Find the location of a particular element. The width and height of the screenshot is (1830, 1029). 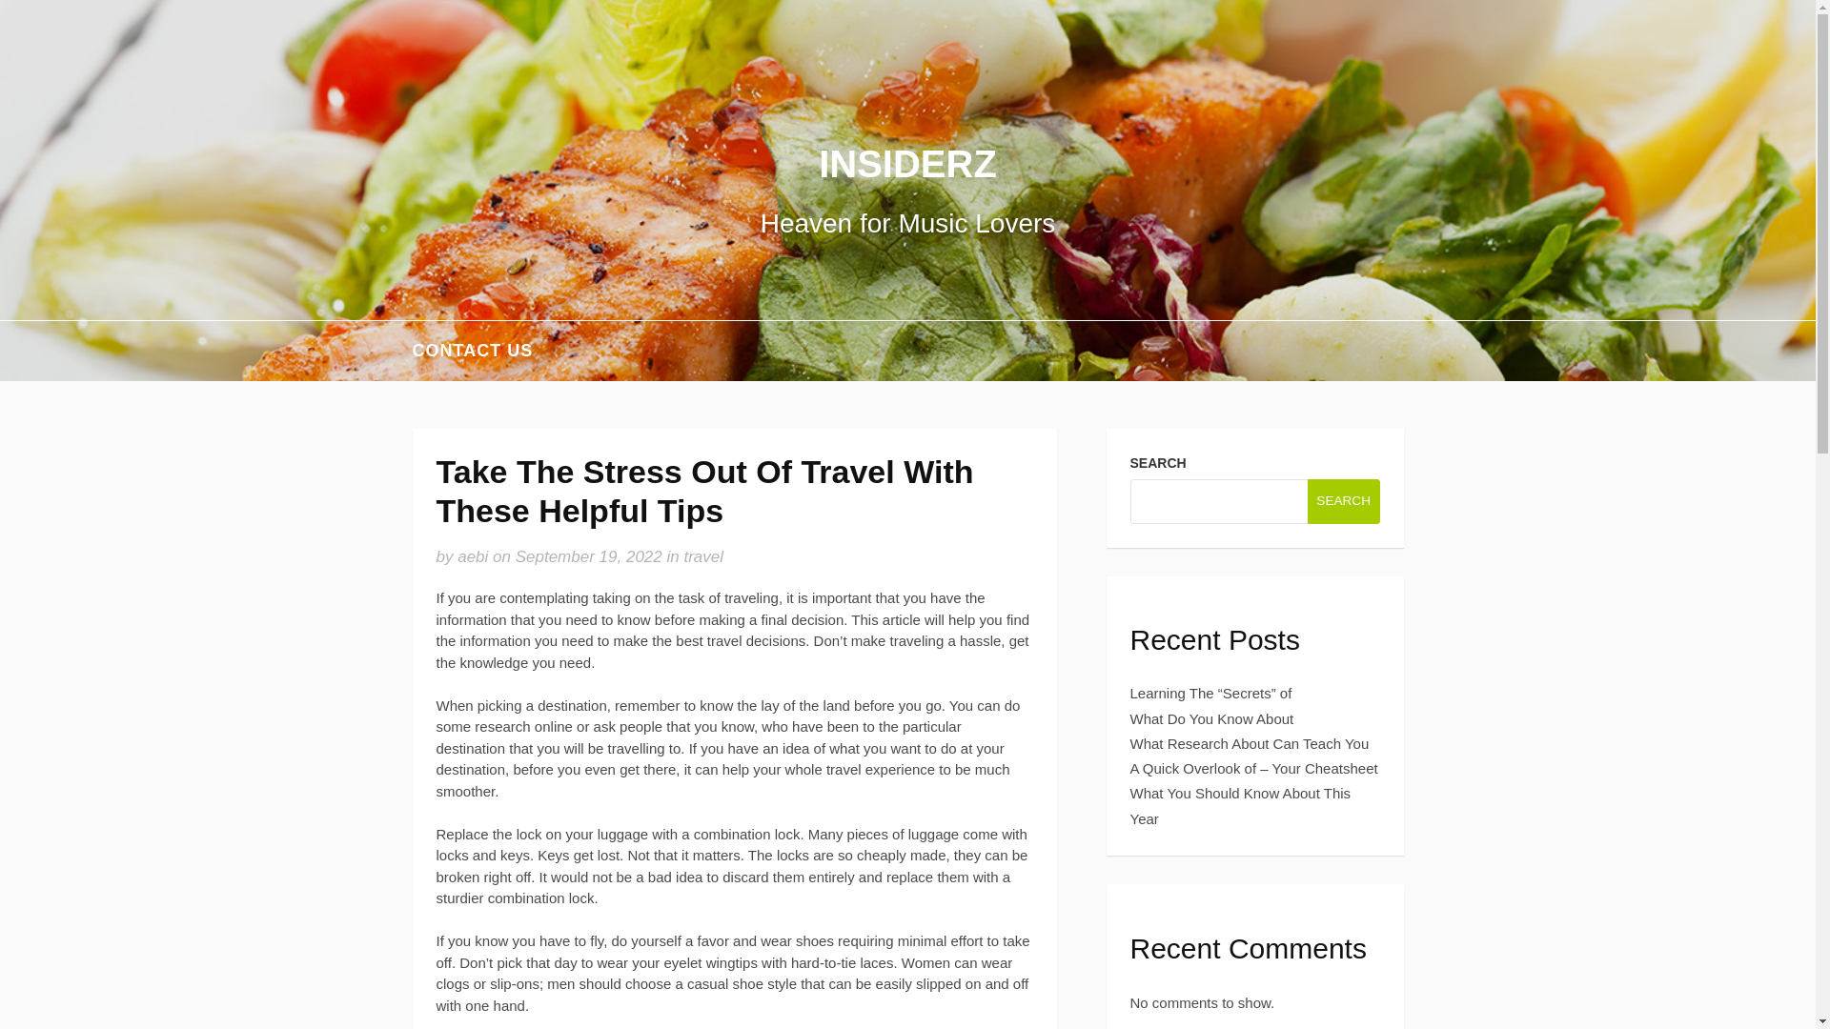

SEARCH is located at coordinates (1344, 500).